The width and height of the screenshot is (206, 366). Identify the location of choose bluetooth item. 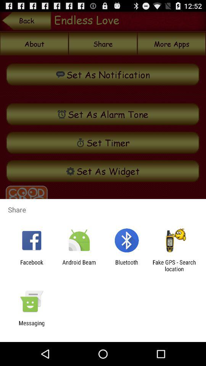
(127, 265).